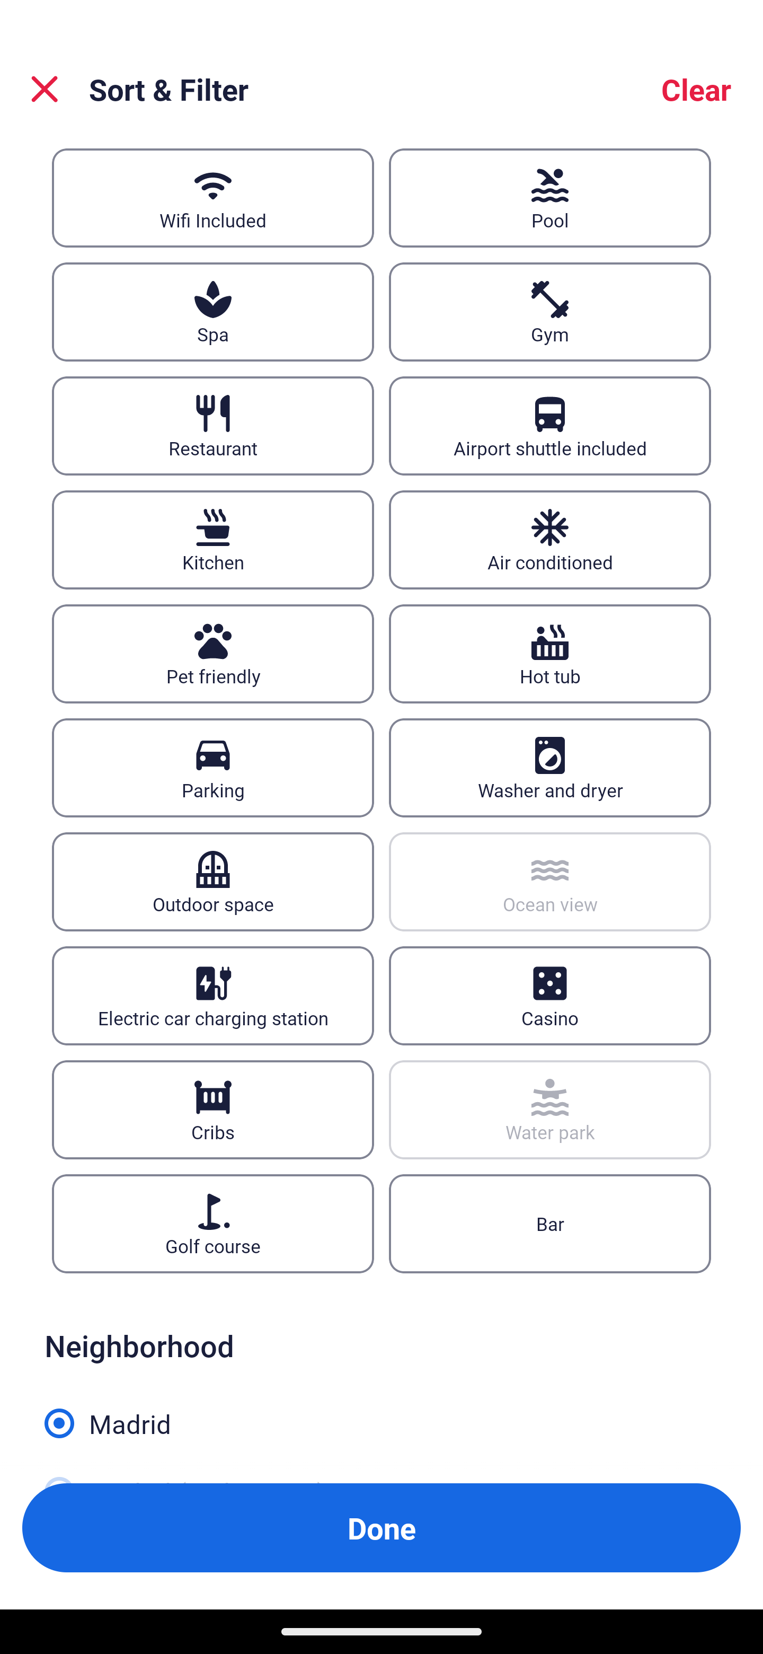  What do you see at coordinates (212, 198) in the screenshot?
I see `Wifi Included` at bounding box center [212, 198].